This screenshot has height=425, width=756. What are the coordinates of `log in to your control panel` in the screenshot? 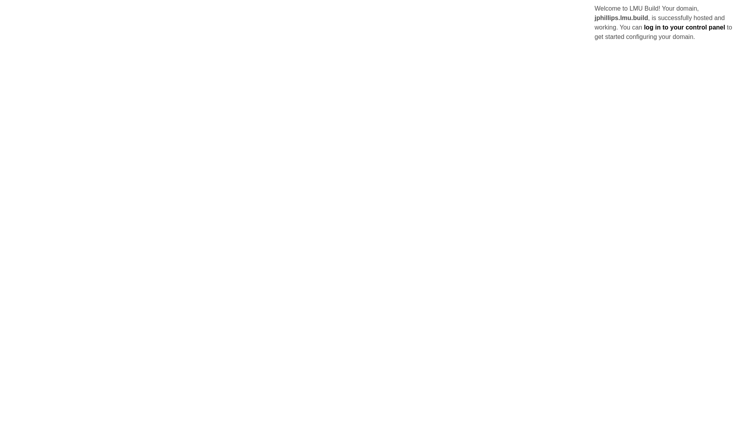 It's located at (684, 27).